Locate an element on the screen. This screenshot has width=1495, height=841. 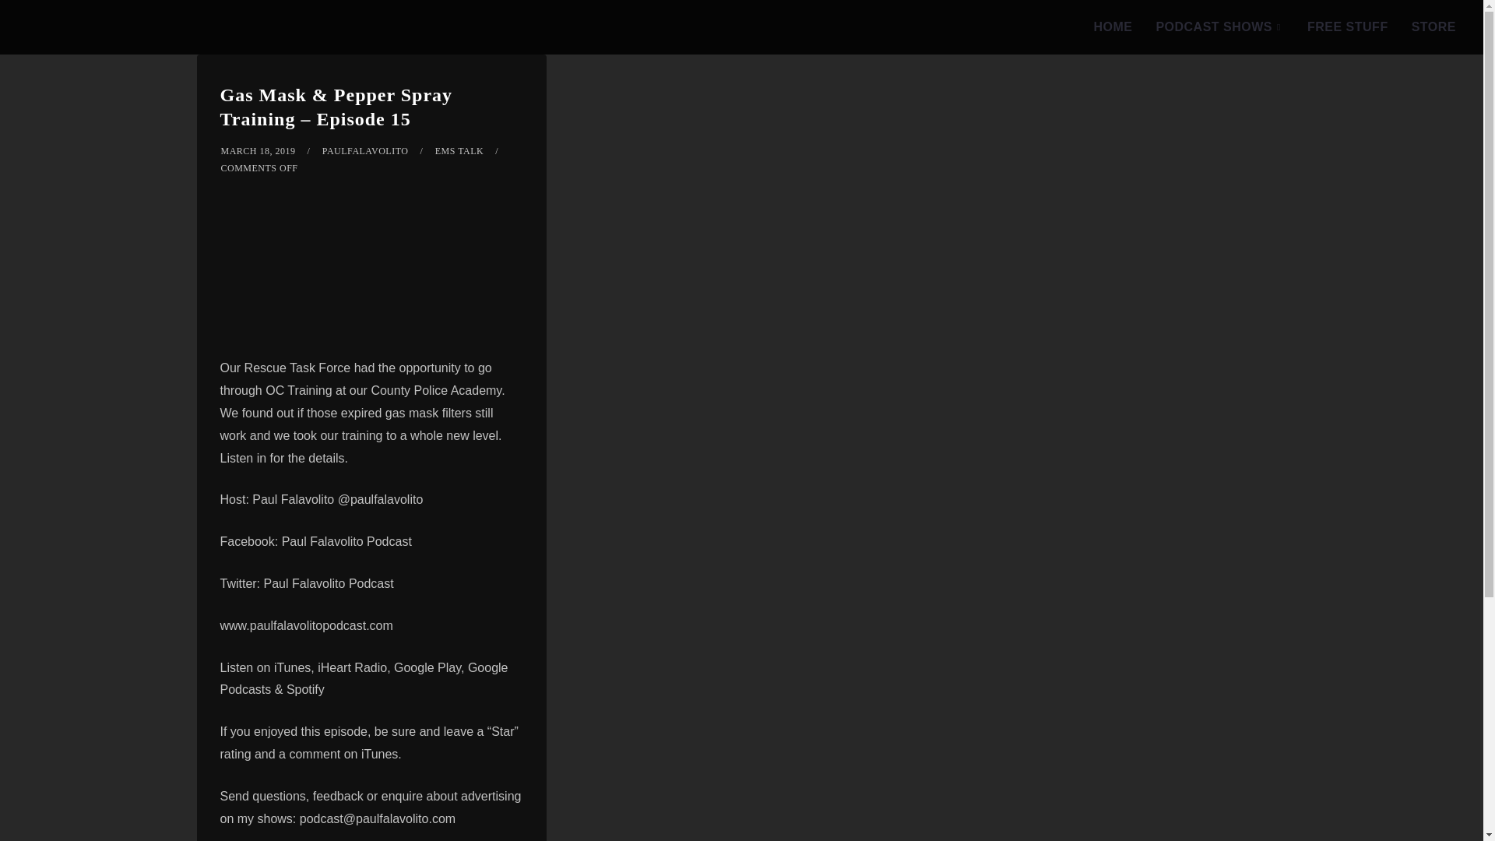
PODCAST SHOWS is located at coordinates (1219, 27).